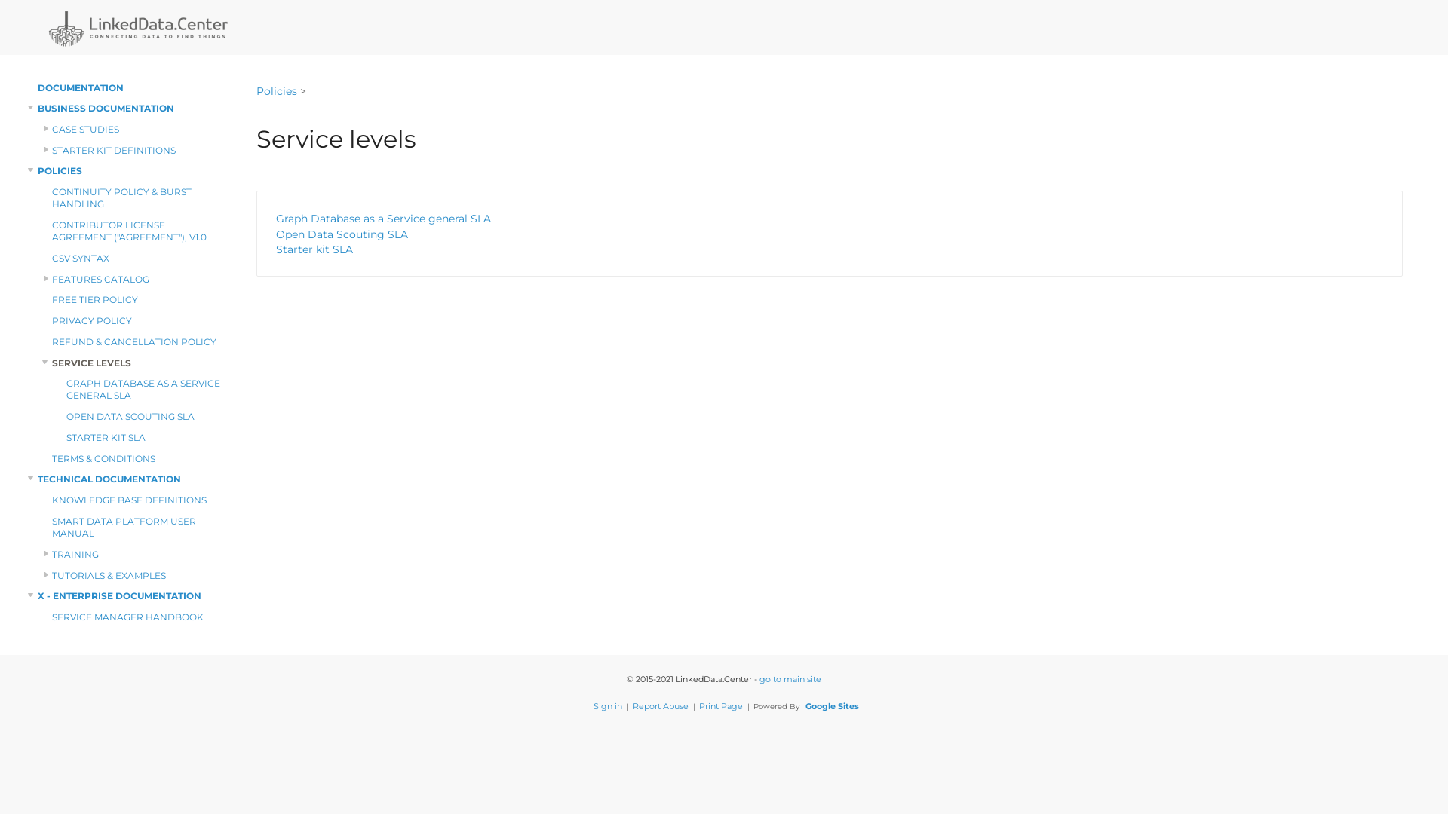 Image resolution: width=1448 pixels, height=814 pixels. What do you see at coordinates (608, 706) in the screenshot?
I see `Sign in` at bounding box center [608, 706].